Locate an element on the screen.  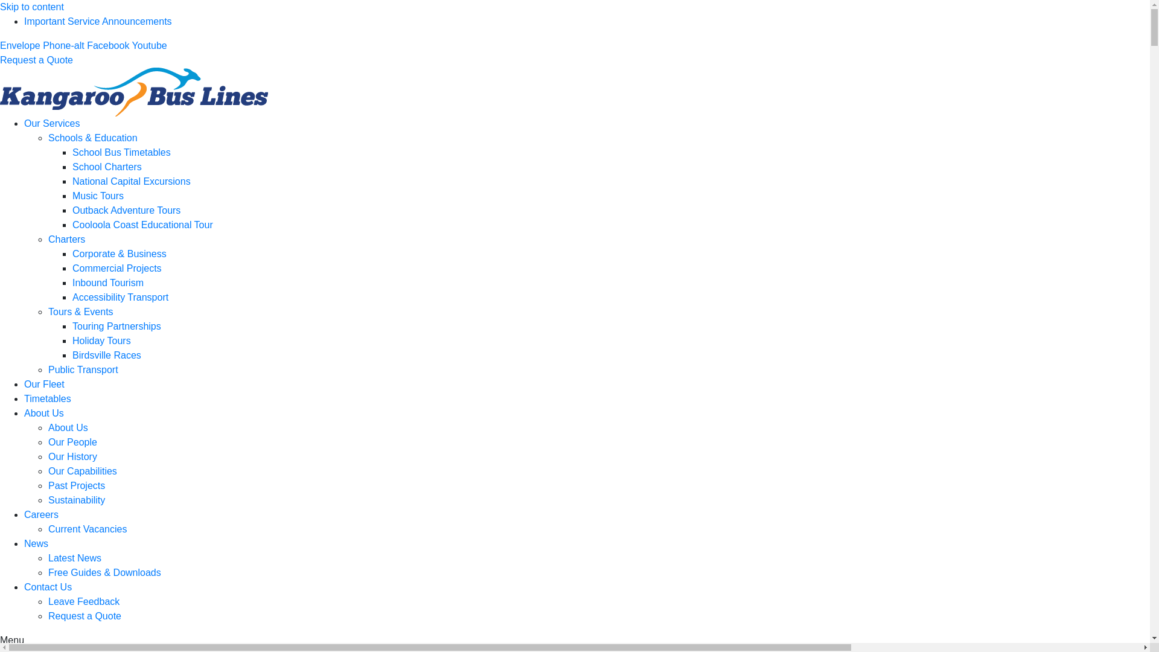
Inbound Tourism is located at coordinates (108, 283).